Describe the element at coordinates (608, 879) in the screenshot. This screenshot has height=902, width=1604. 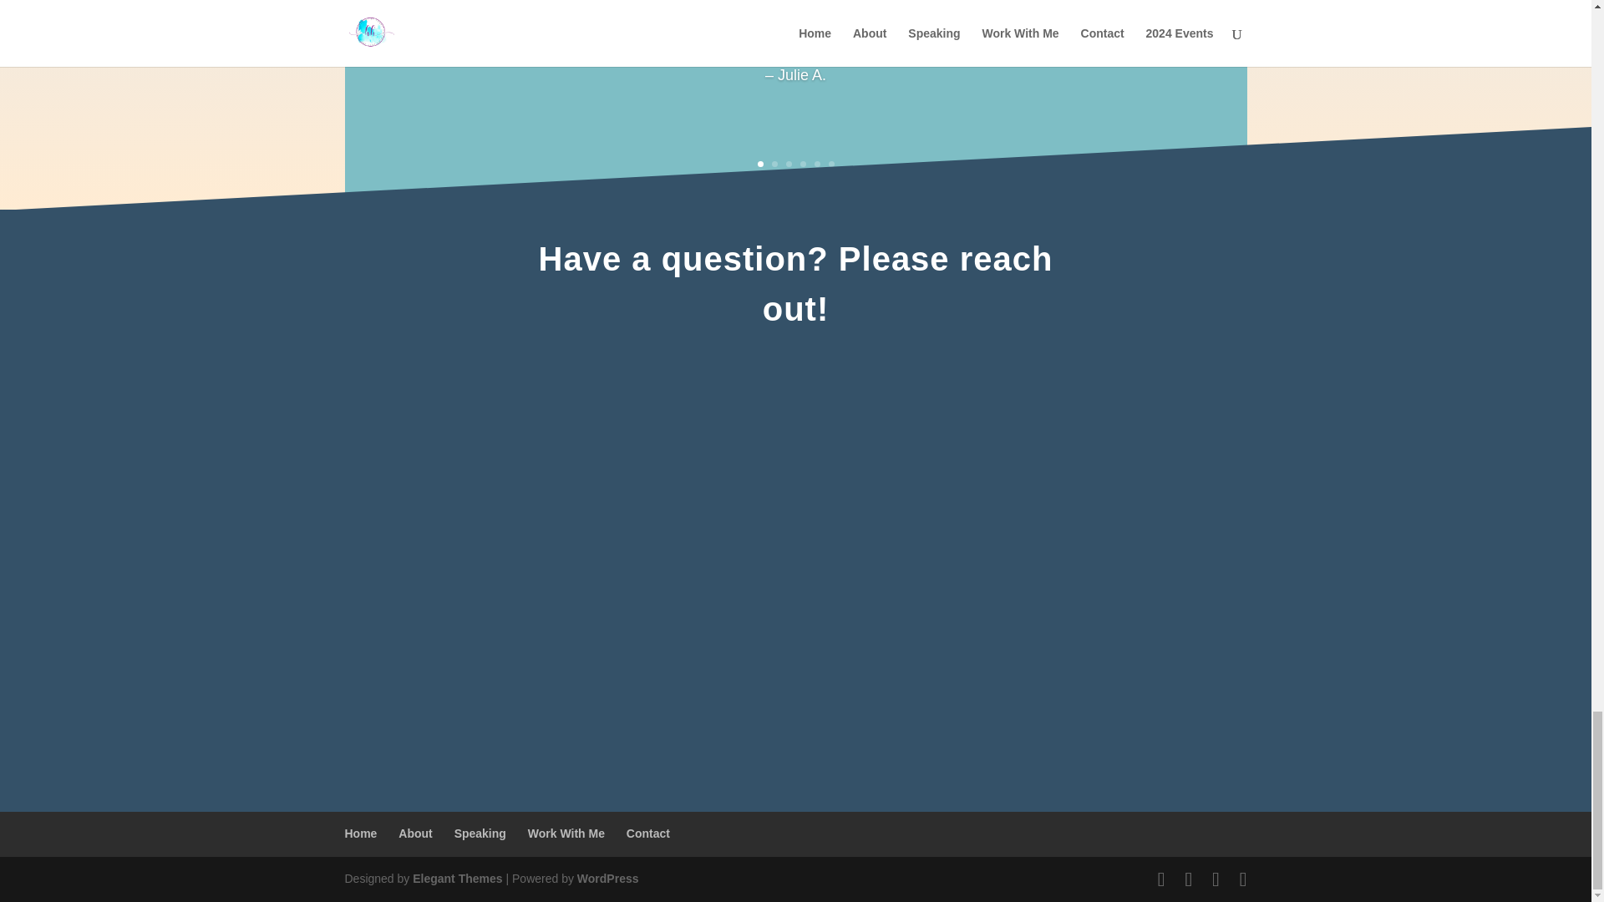
I see `WordPress` at that location.